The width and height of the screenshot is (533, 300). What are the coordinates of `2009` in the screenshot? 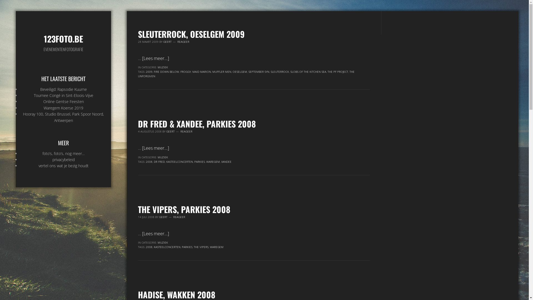 It's located at (149, 72).